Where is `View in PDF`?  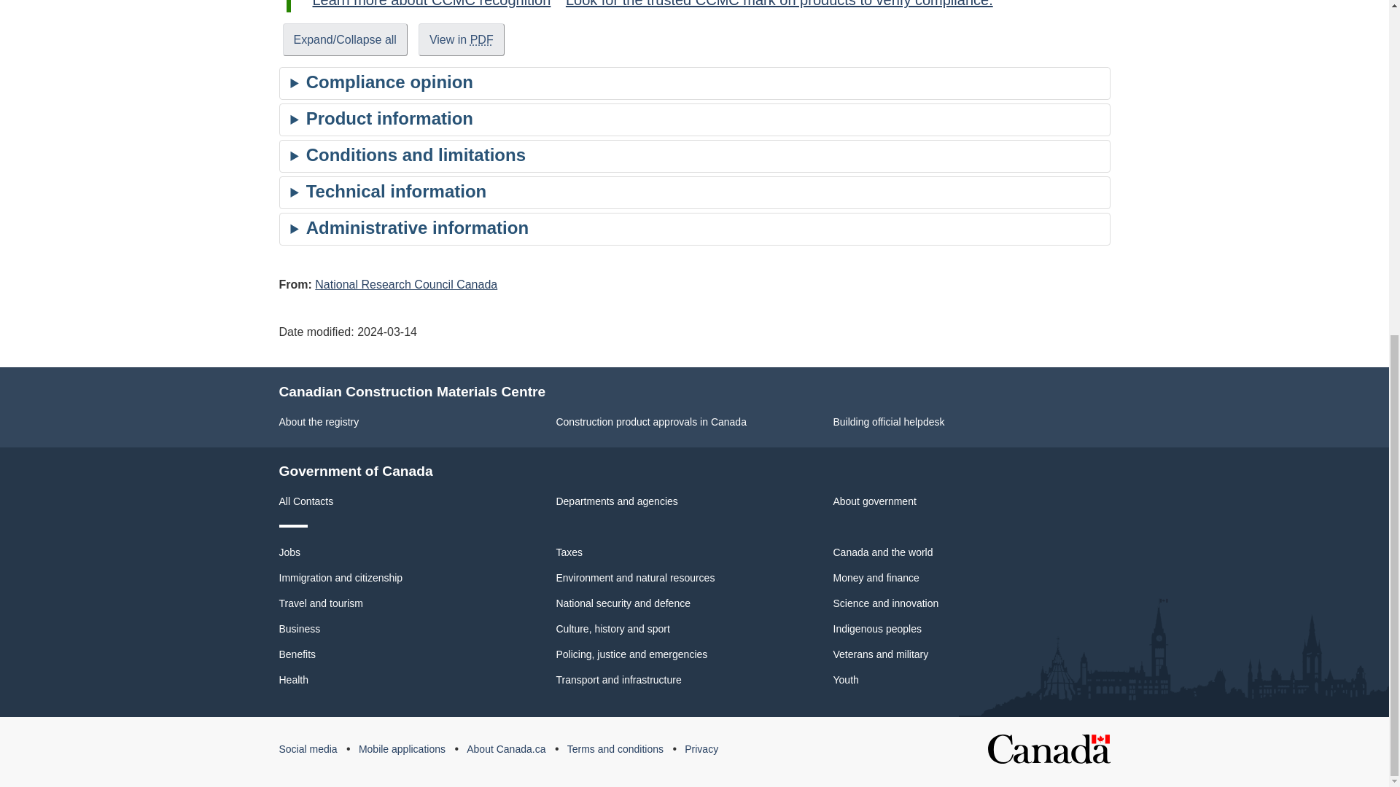 View in PDF is located at coordinates (461, 39).